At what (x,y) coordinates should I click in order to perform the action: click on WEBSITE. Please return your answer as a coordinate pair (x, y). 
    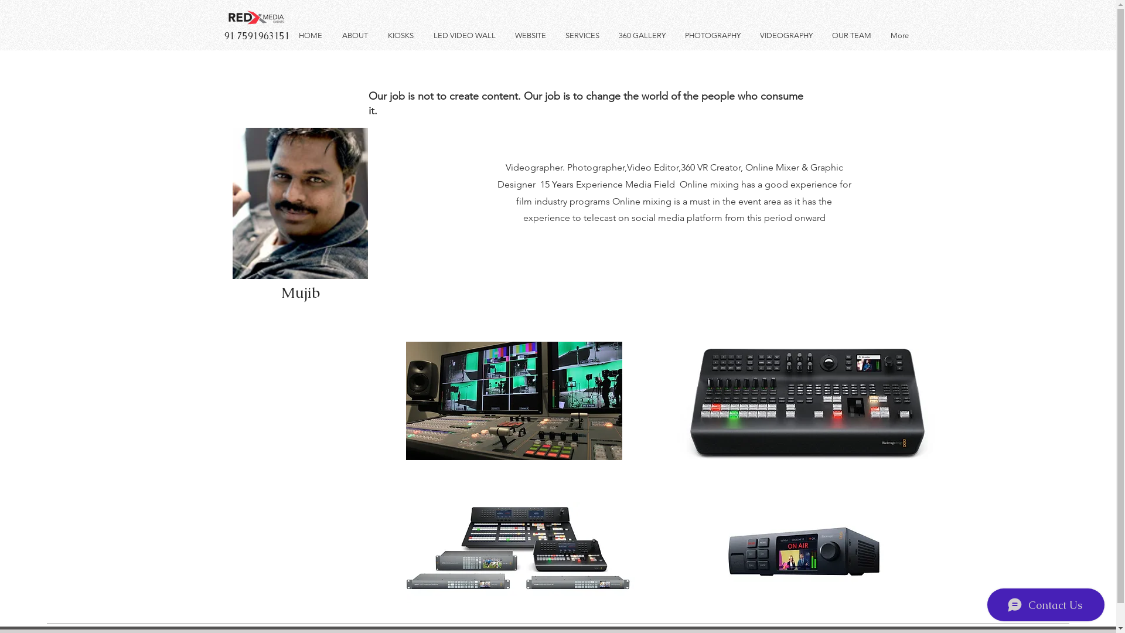
    Looking at the image, I should click on (531, 36).